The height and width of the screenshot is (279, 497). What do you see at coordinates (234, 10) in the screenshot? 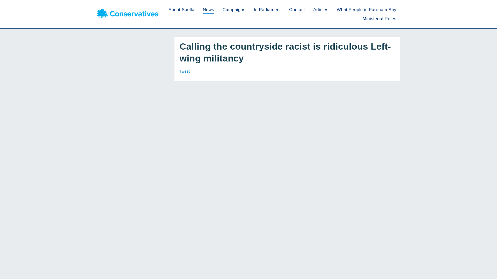
I see `Campaigns` at bounding box center [234, 10].